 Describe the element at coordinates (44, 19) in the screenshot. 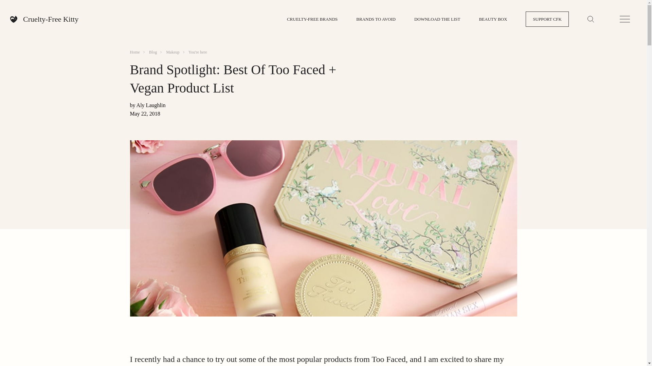

I see `Cruelty-Free Kitty` at that location.